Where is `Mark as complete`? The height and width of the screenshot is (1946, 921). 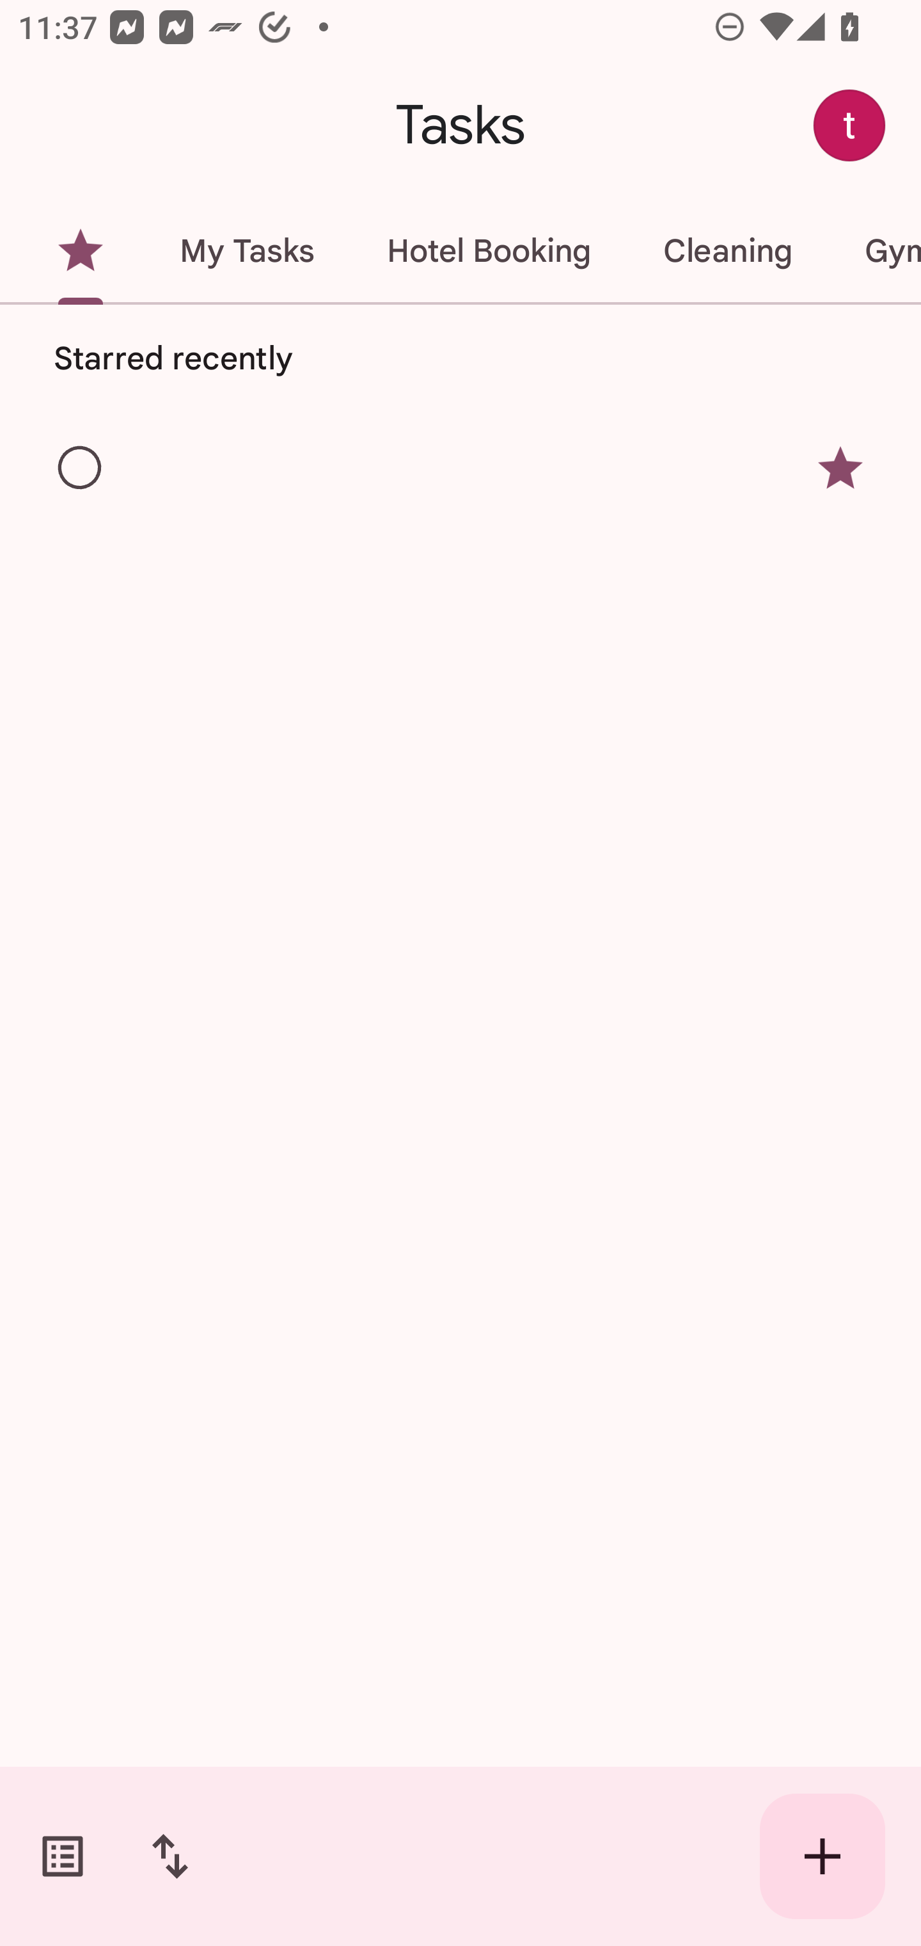 Mark as complete is located at coordinates (81, 469).